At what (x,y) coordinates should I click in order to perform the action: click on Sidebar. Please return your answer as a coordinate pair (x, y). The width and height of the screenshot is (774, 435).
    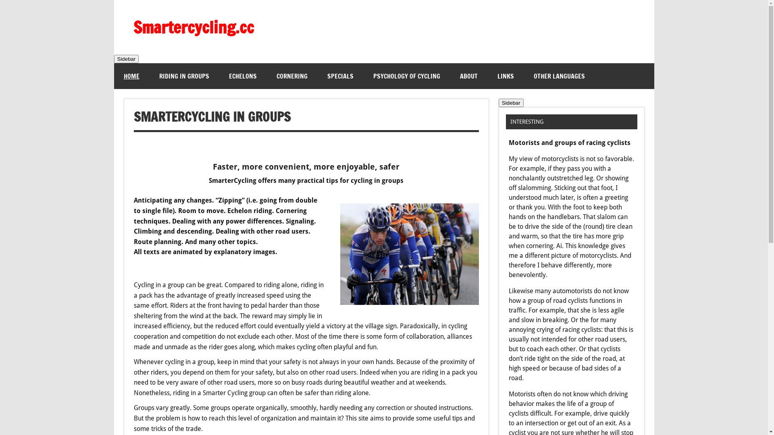
    Looking at the image, I should click on (126, 59).